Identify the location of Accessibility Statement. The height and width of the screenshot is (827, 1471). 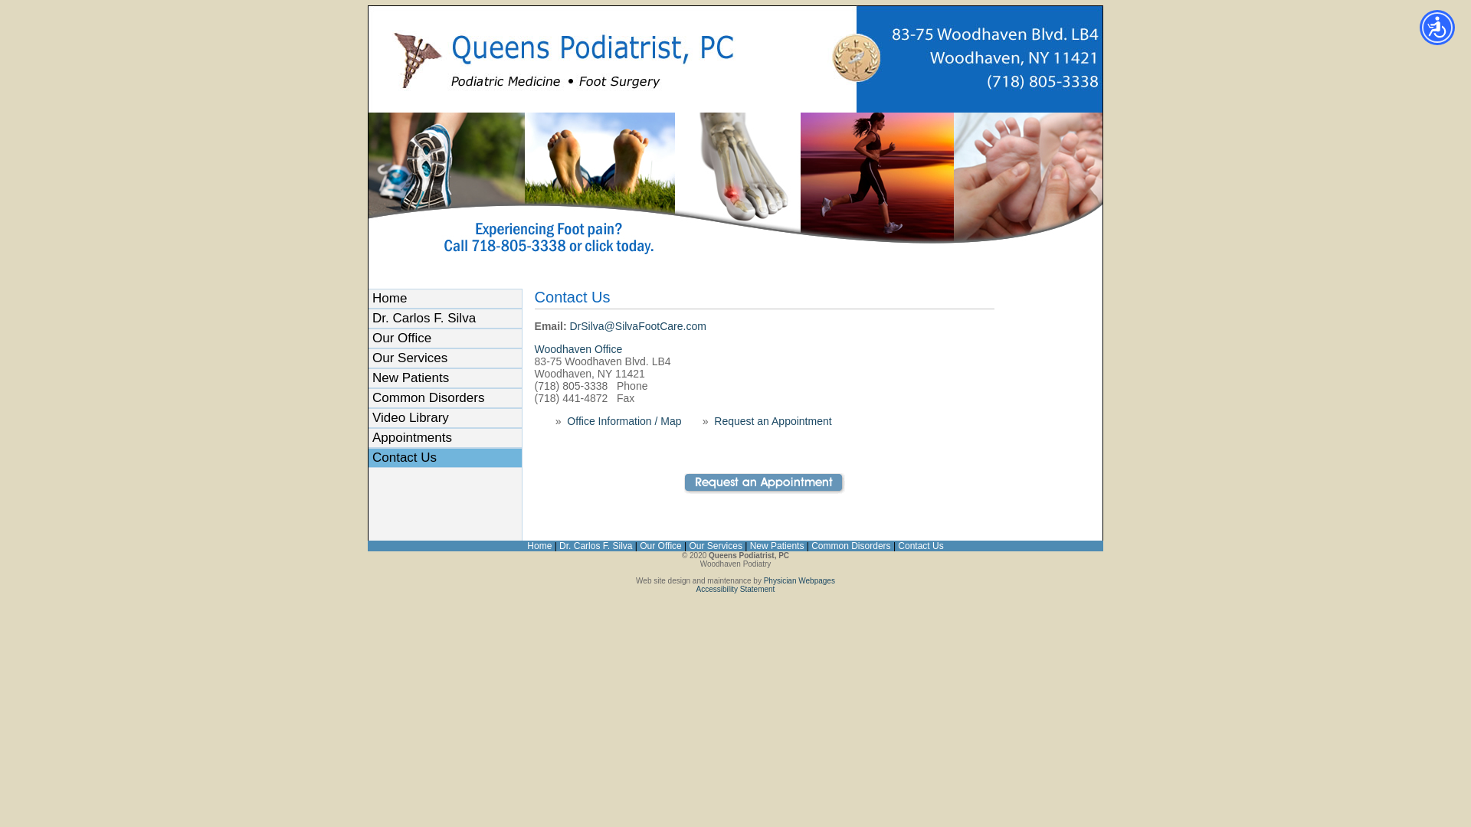
(735, 590).